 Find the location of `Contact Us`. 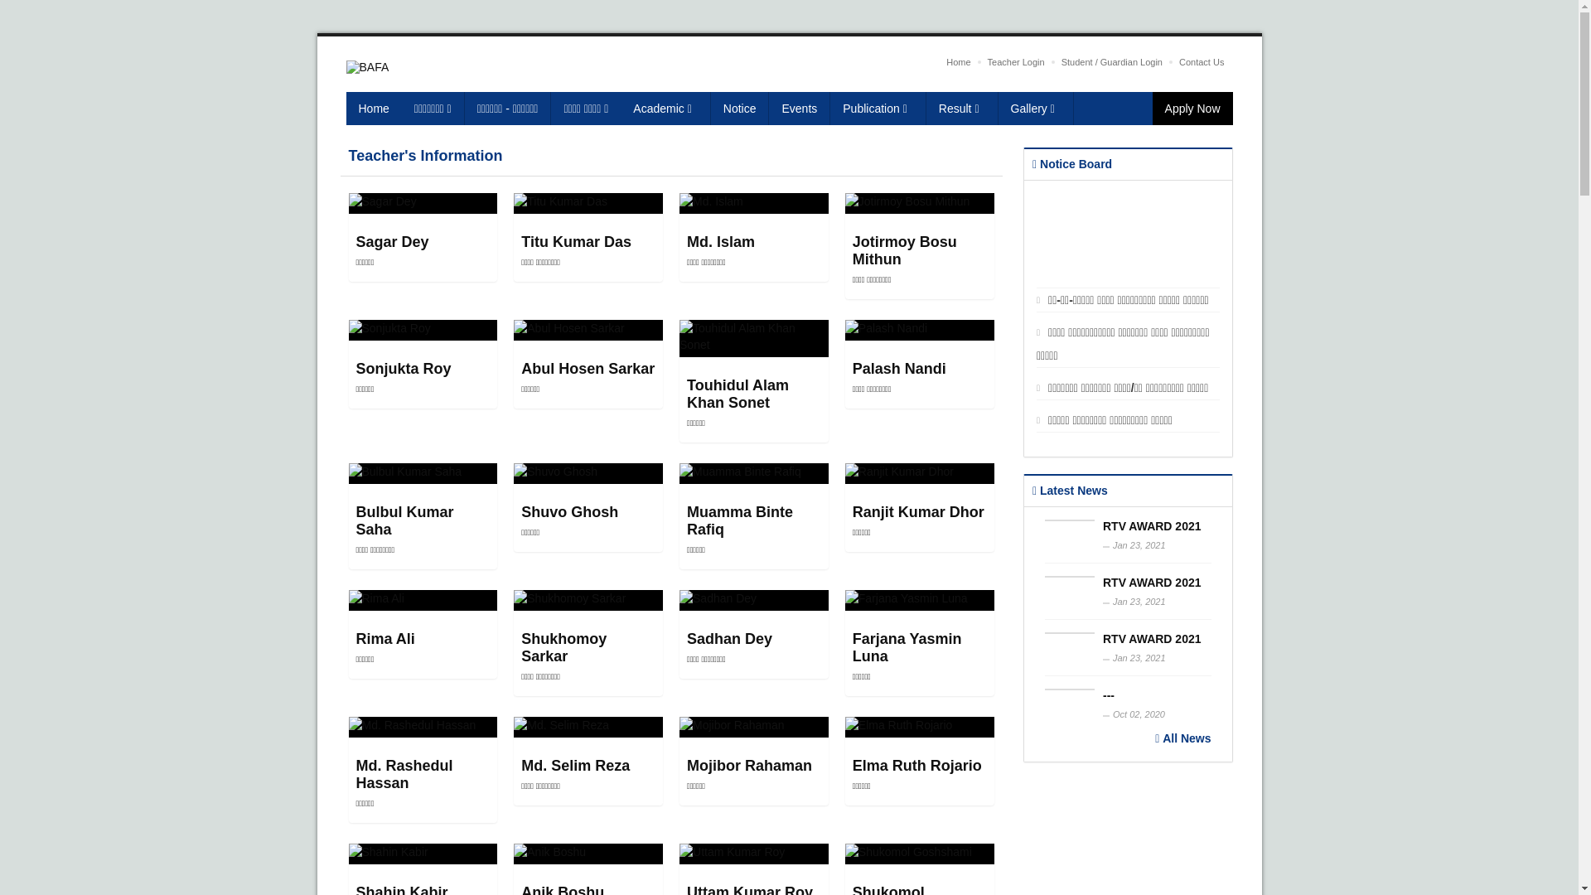

Contact Us is located at coordinates (1202, 62).